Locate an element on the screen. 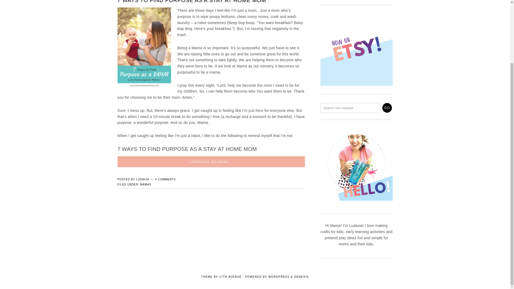 The image size is (514, 289). GO is located at coordinates (387, 108).